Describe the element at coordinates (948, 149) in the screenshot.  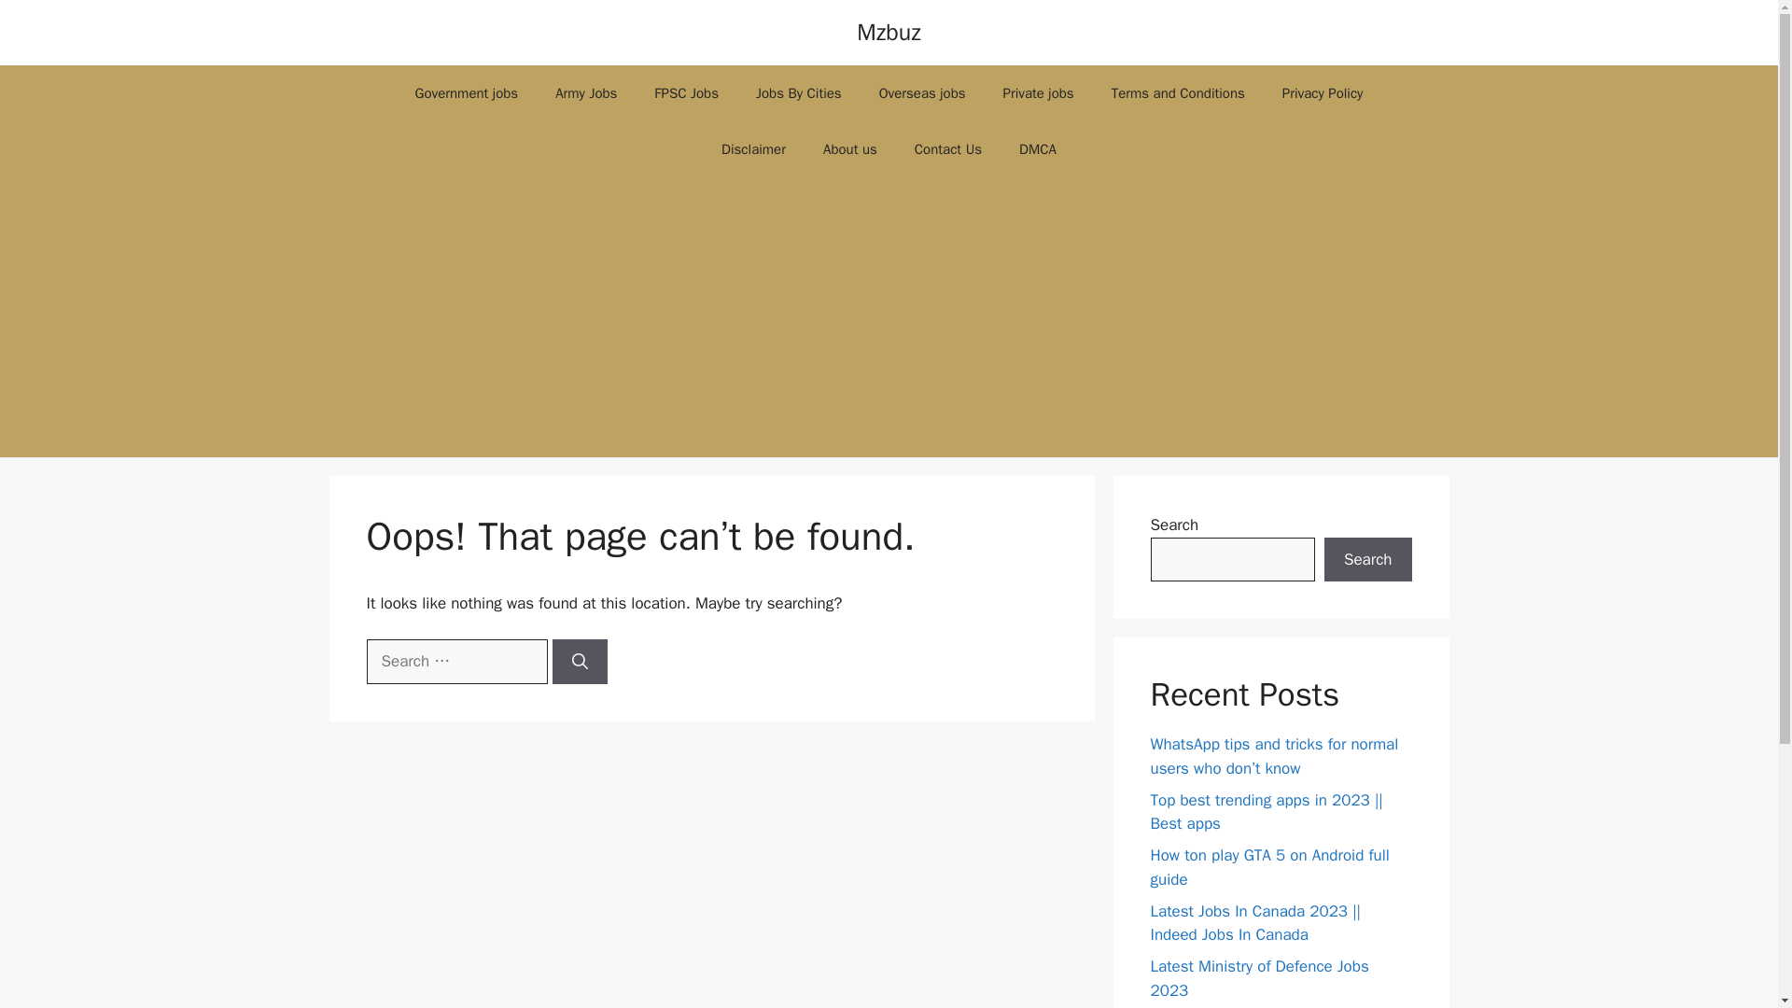
I see `Contact Us` at that location.